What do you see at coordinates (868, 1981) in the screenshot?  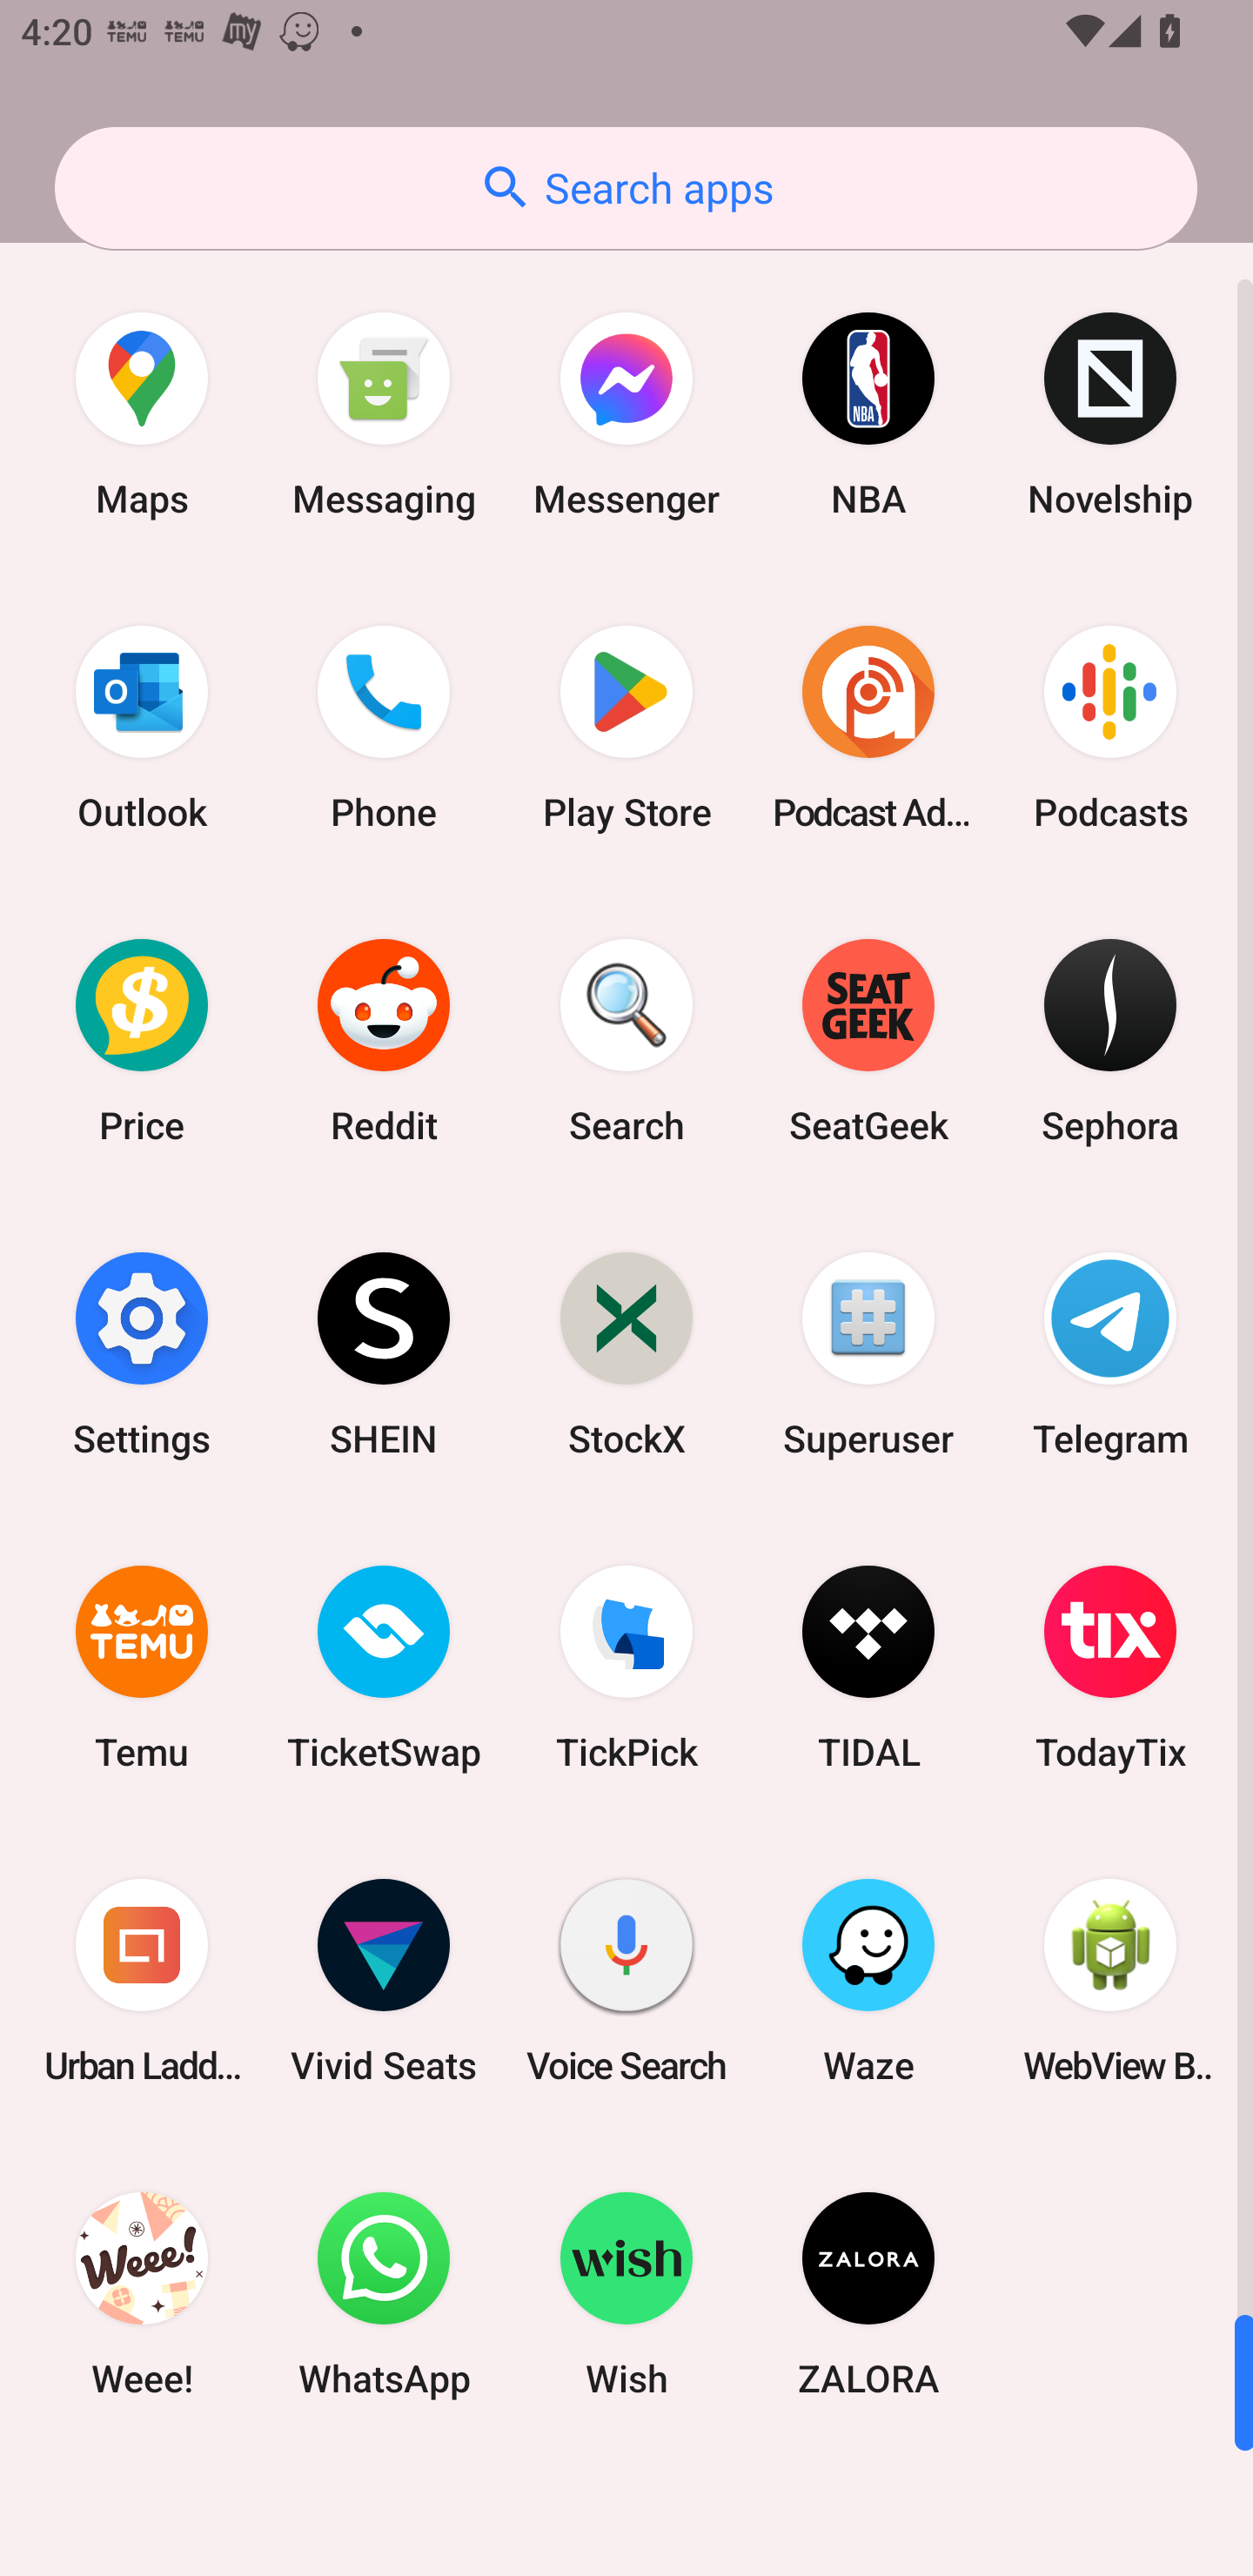 I see `Waze` at bounding box center [868, 1981].